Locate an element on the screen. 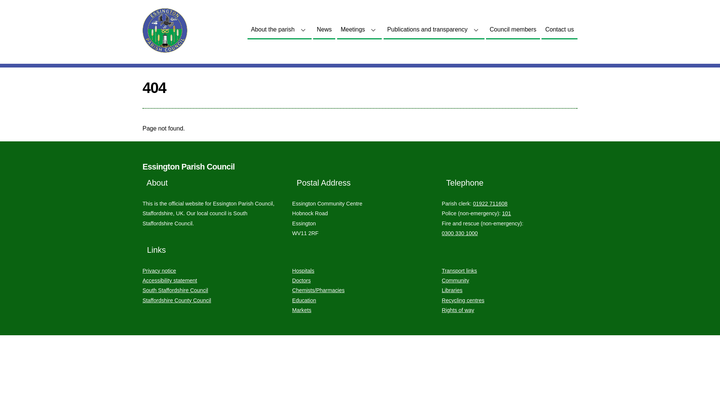  01922 711608 is located at coordinates (490, 203).